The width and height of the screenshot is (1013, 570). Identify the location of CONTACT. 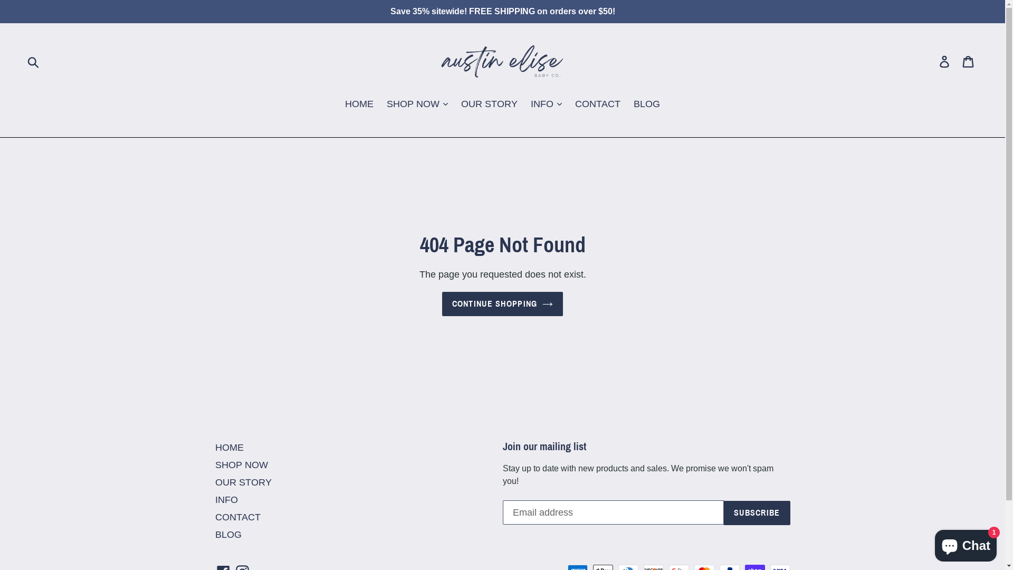
(237, 517).